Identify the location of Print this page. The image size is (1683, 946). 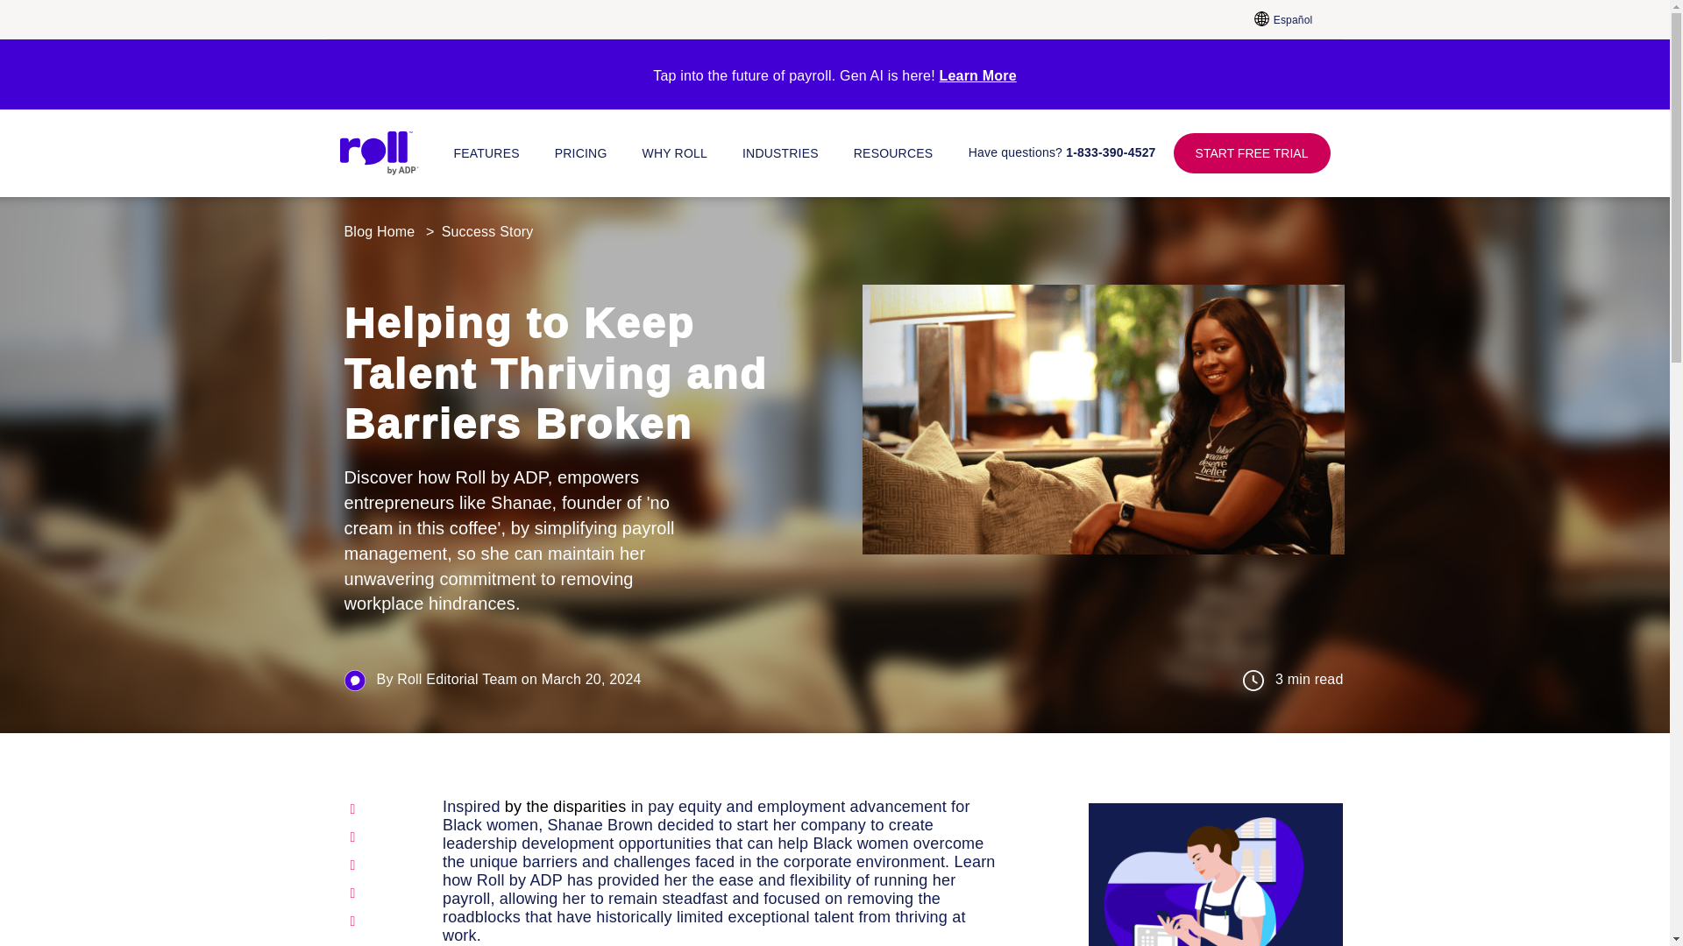
(379, 921).